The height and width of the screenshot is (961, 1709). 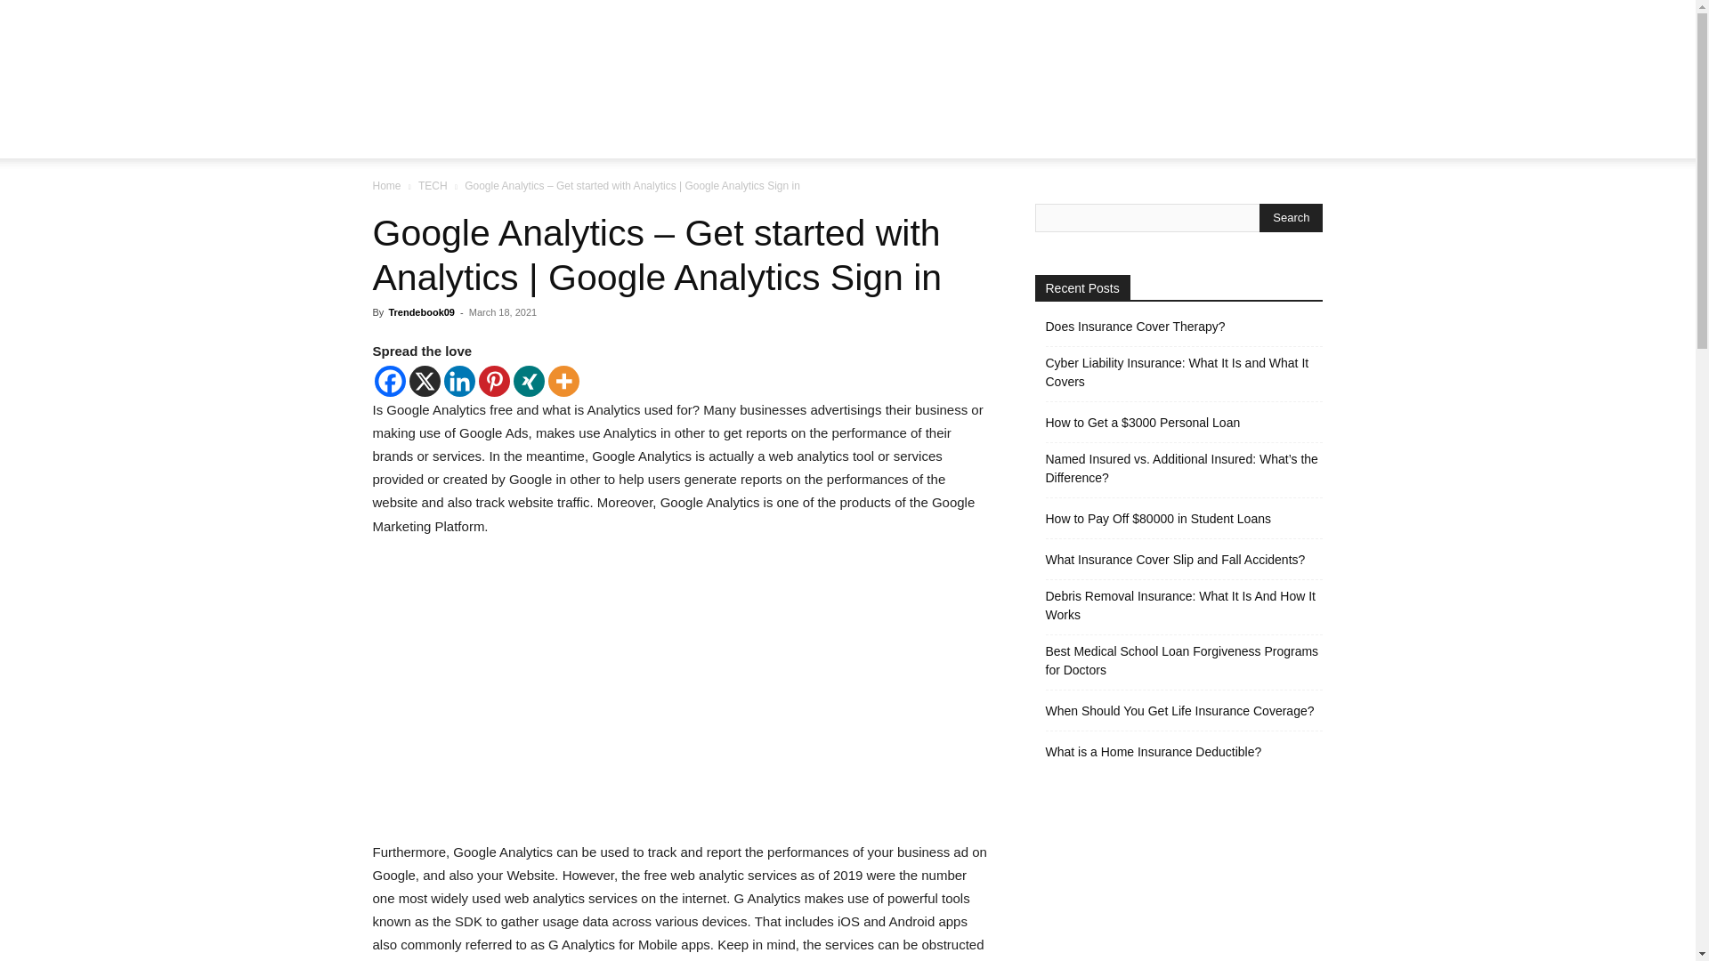 I want to click on Linkedin, so click(x=458, y=381).